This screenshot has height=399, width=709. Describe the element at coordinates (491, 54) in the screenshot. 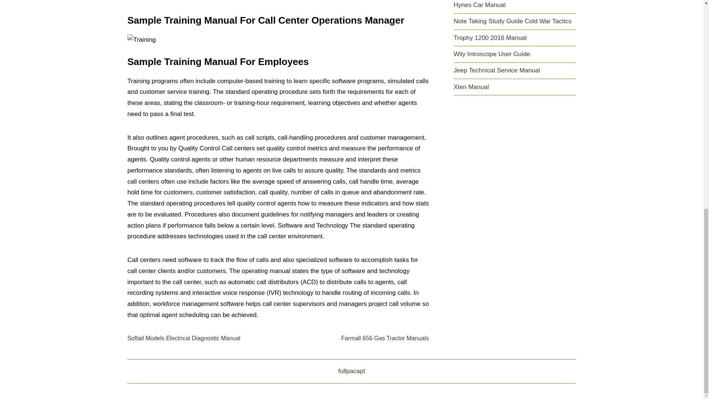

I see `Wily Introscope User Guide` at that location.